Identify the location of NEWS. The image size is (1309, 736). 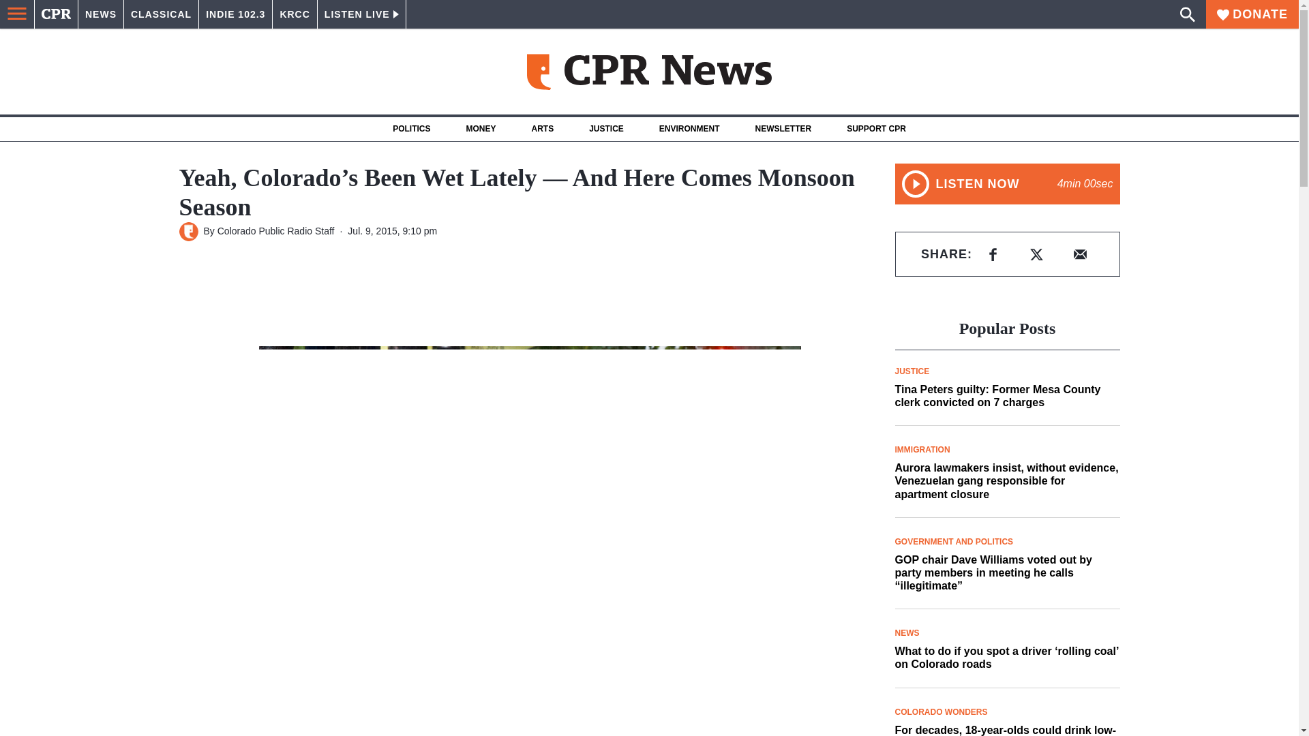
(101, 14).